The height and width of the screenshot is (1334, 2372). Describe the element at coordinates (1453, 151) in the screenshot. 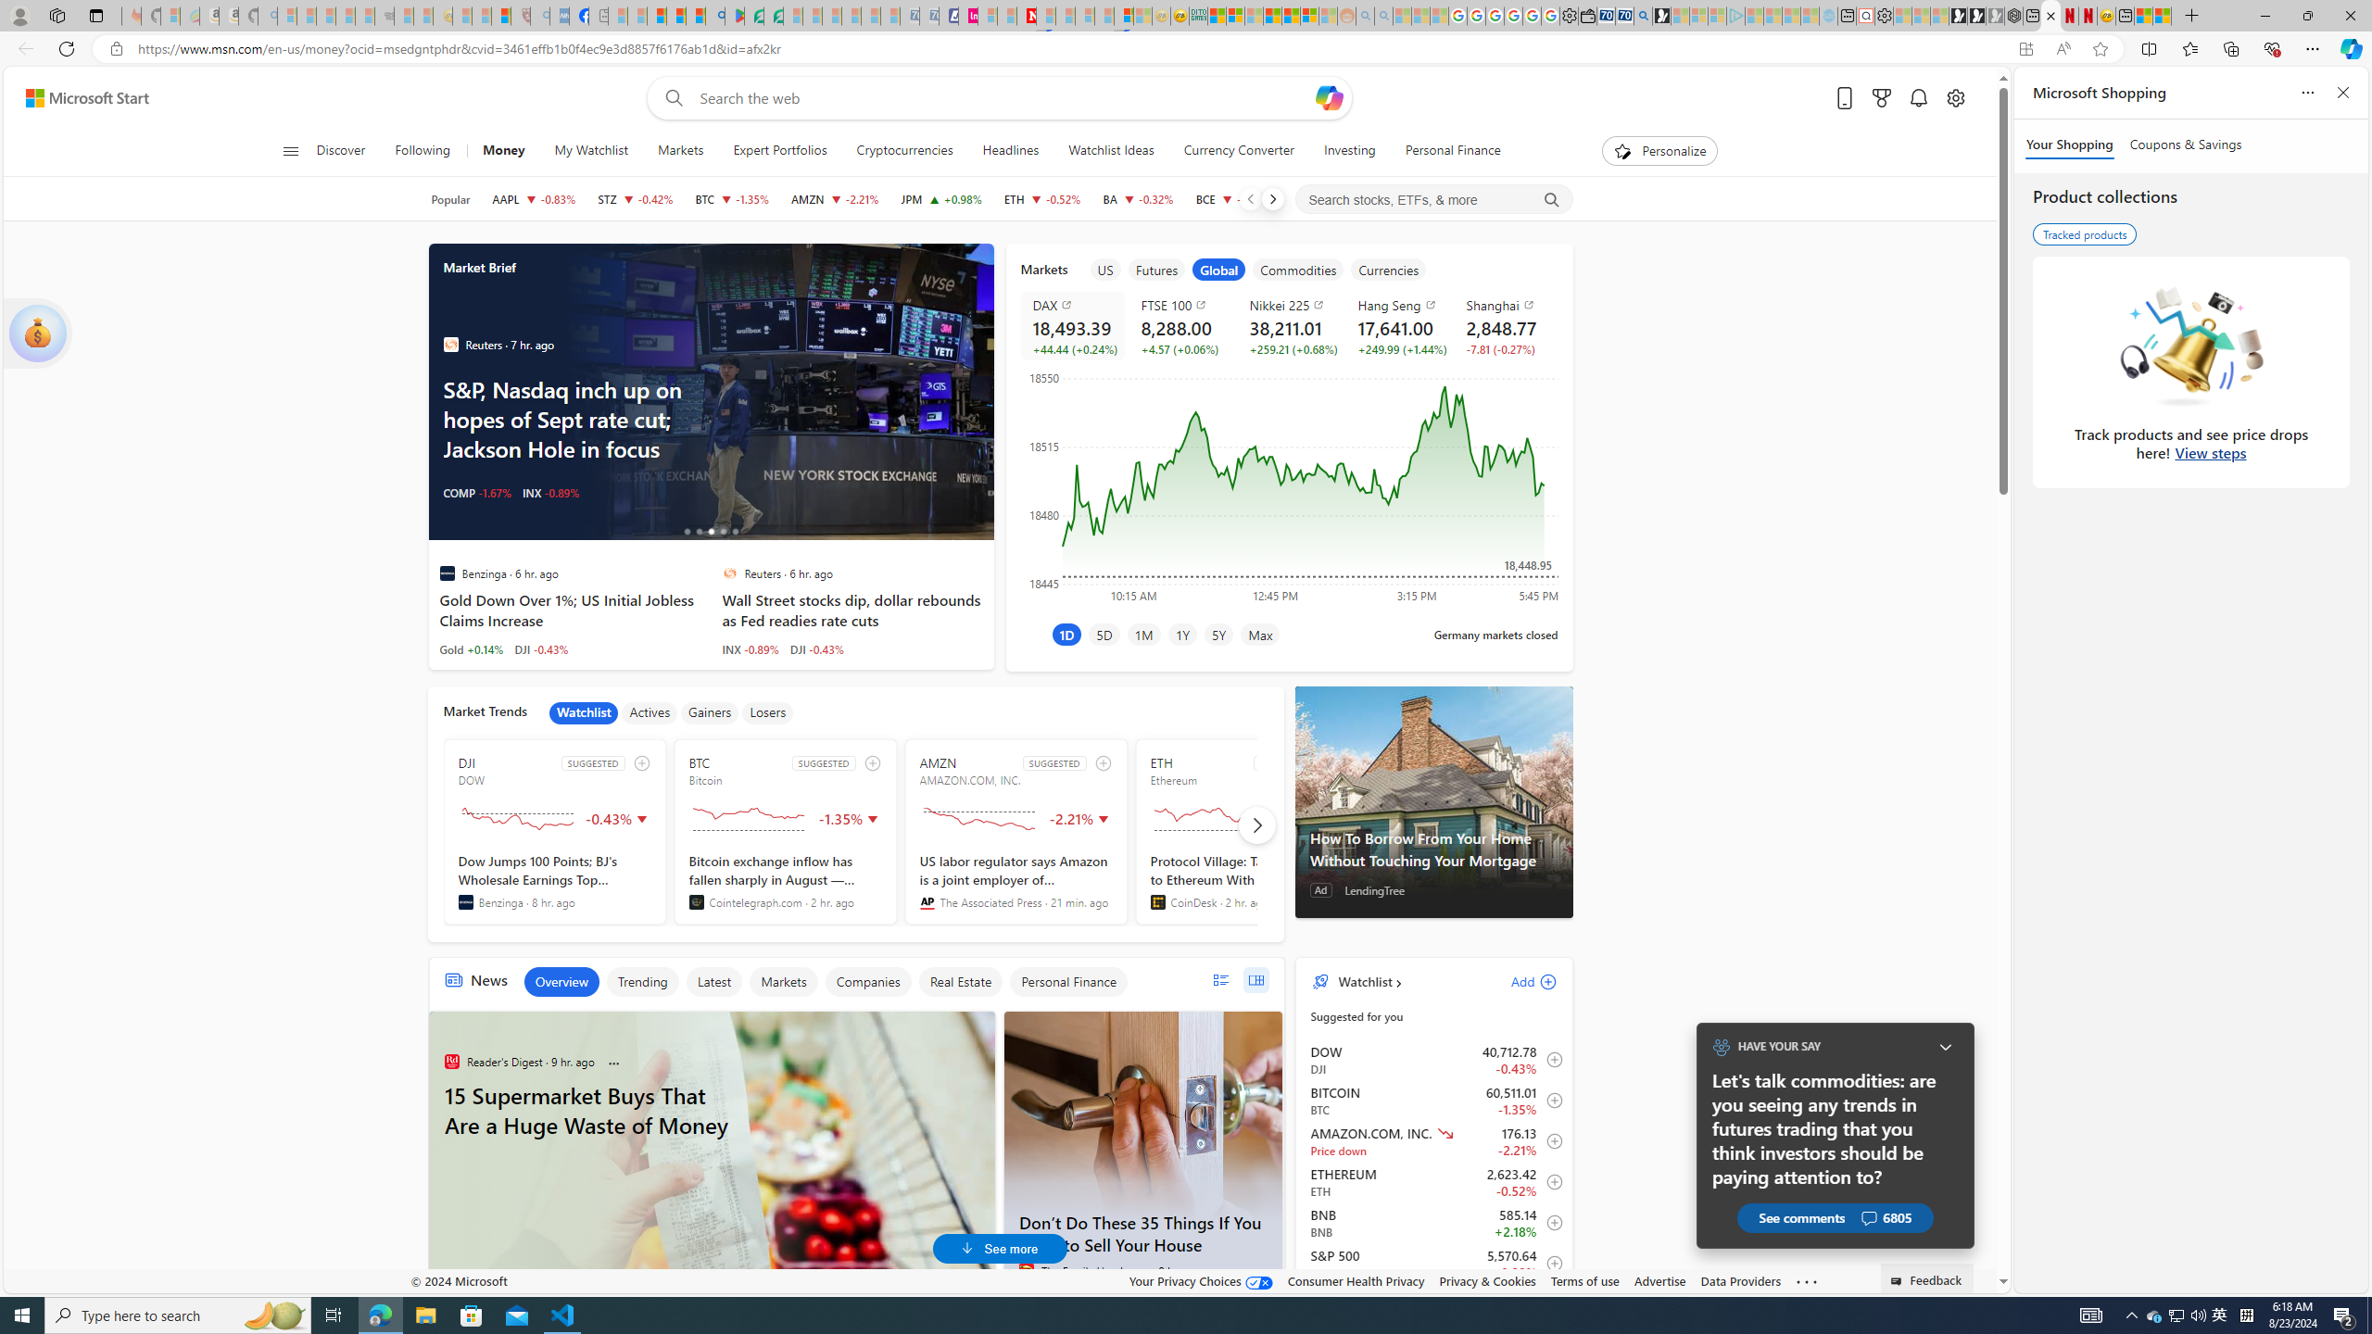

I see `Personal Finance` at that location.